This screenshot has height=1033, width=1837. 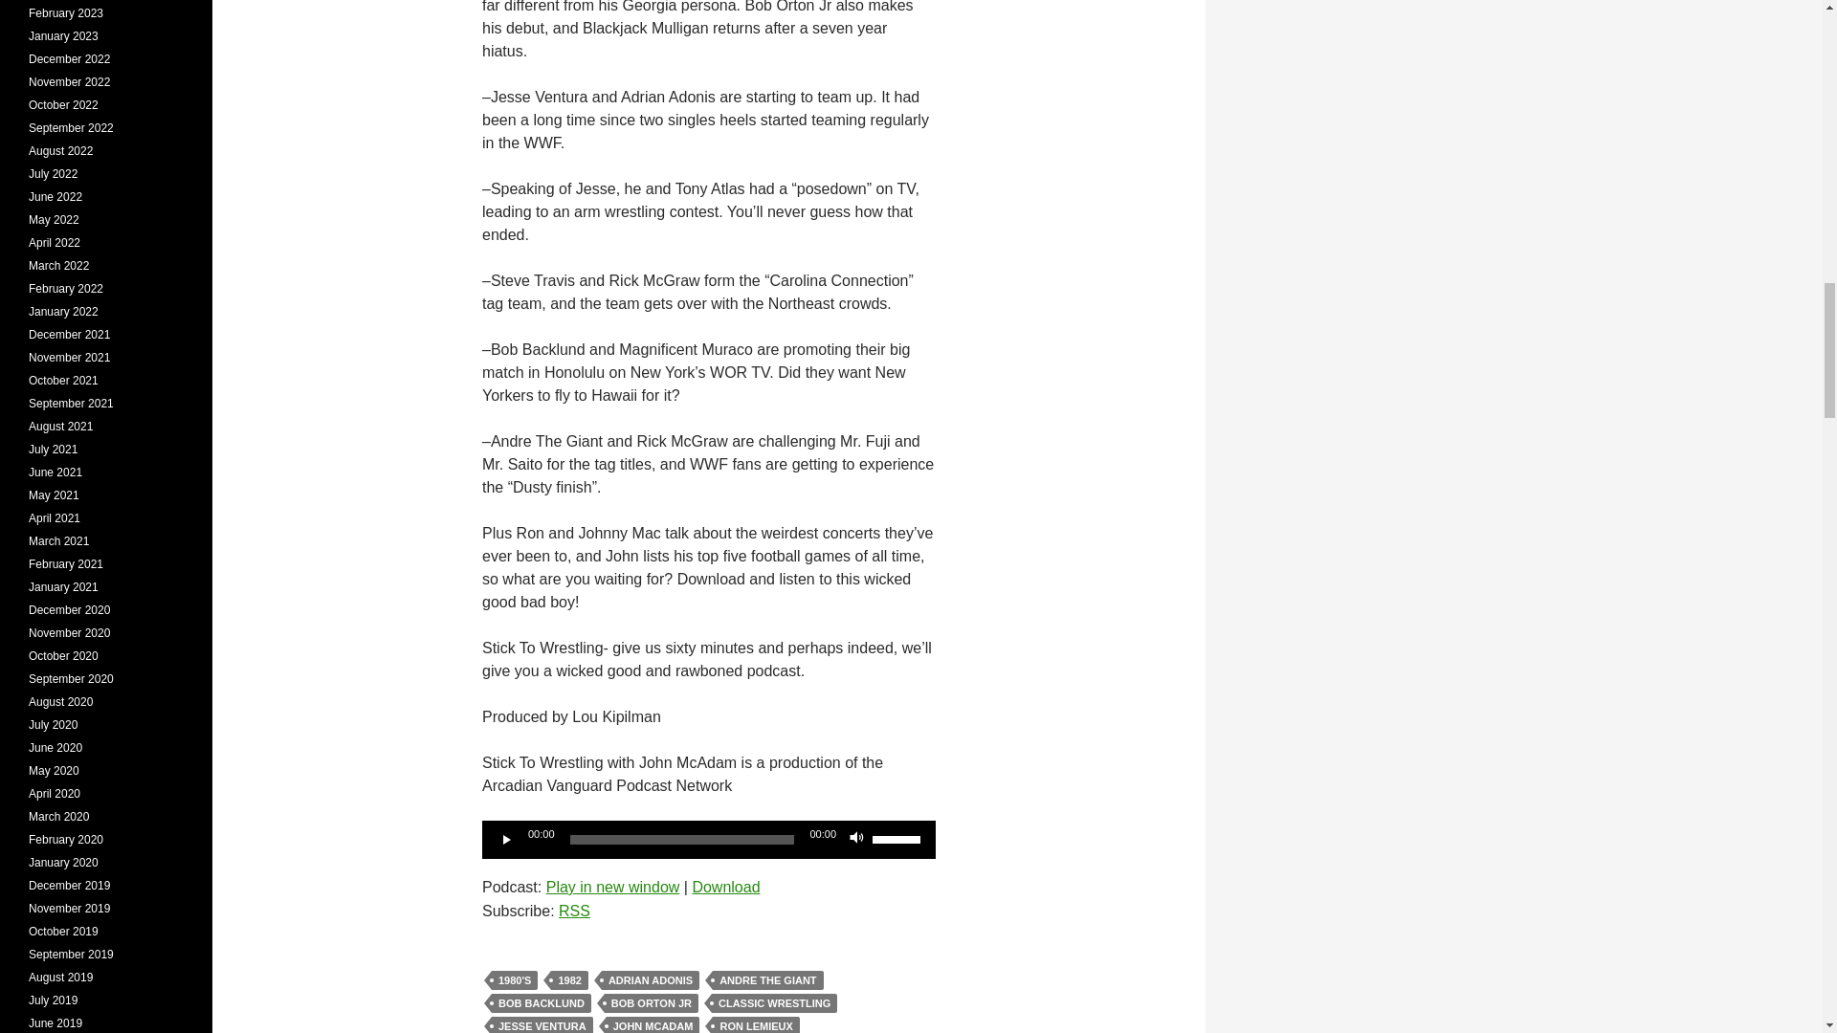 What do you see at coordinates (857, 840) in the screenshot?
I see `Mute` at bounding box center [857, 840].